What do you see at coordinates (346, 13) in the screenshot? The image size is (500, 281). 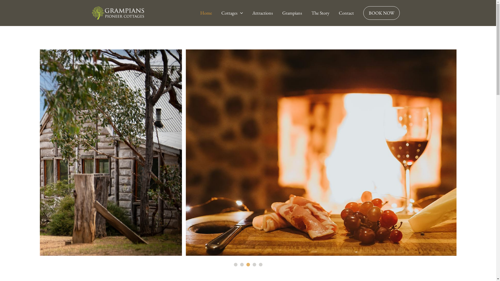 I see `Contact` at bounding box center [346, 13].